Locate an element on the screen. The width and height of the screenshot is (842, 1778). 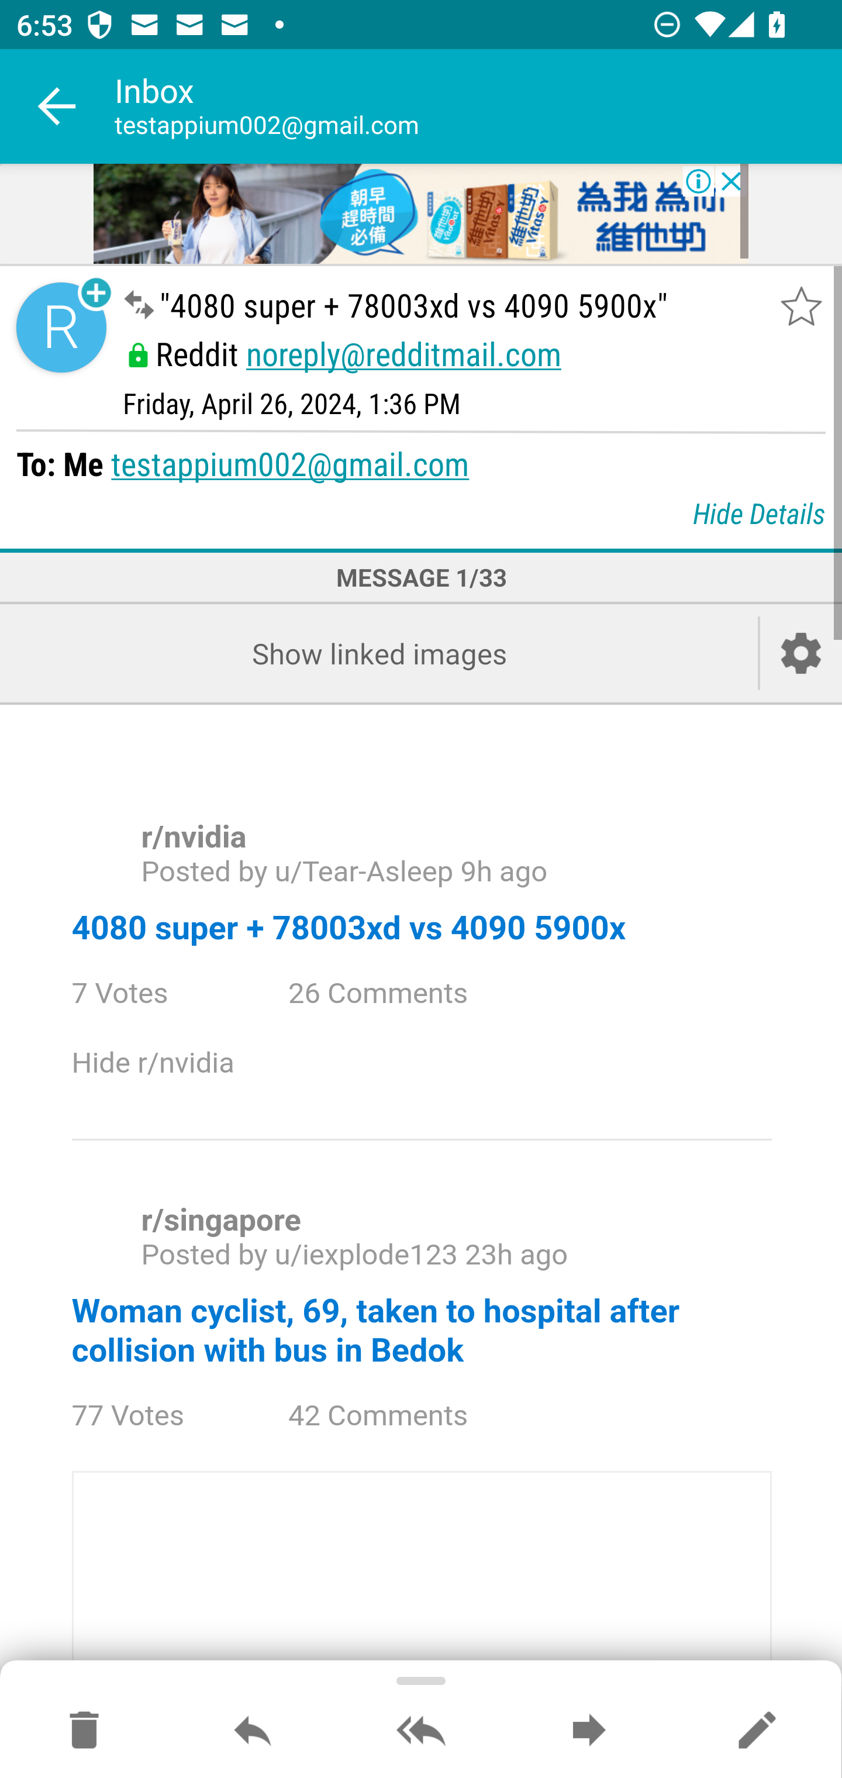
Show linked images is located at coordinates (379, 653).